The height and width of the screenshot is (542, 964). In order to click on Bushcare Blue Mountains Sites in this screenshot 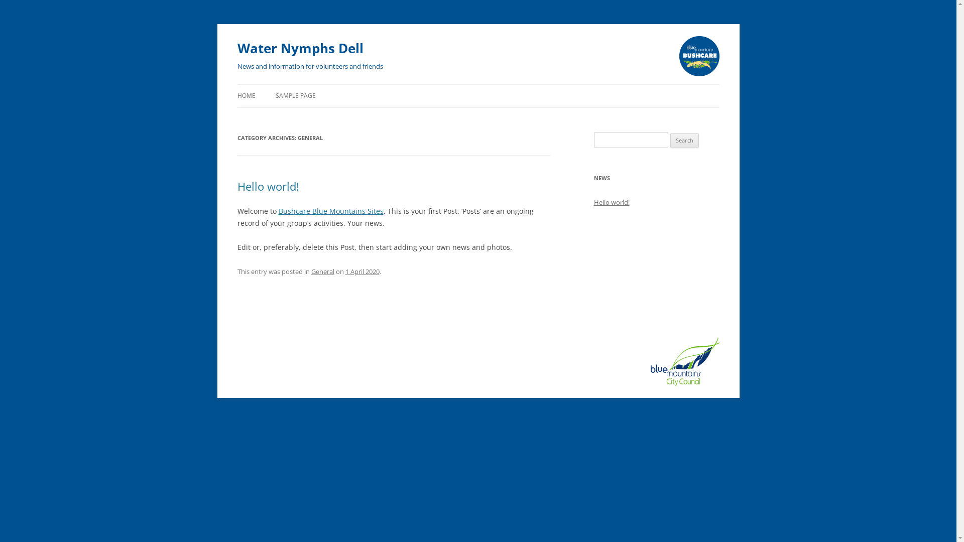, I will do `click(330, 211)`.